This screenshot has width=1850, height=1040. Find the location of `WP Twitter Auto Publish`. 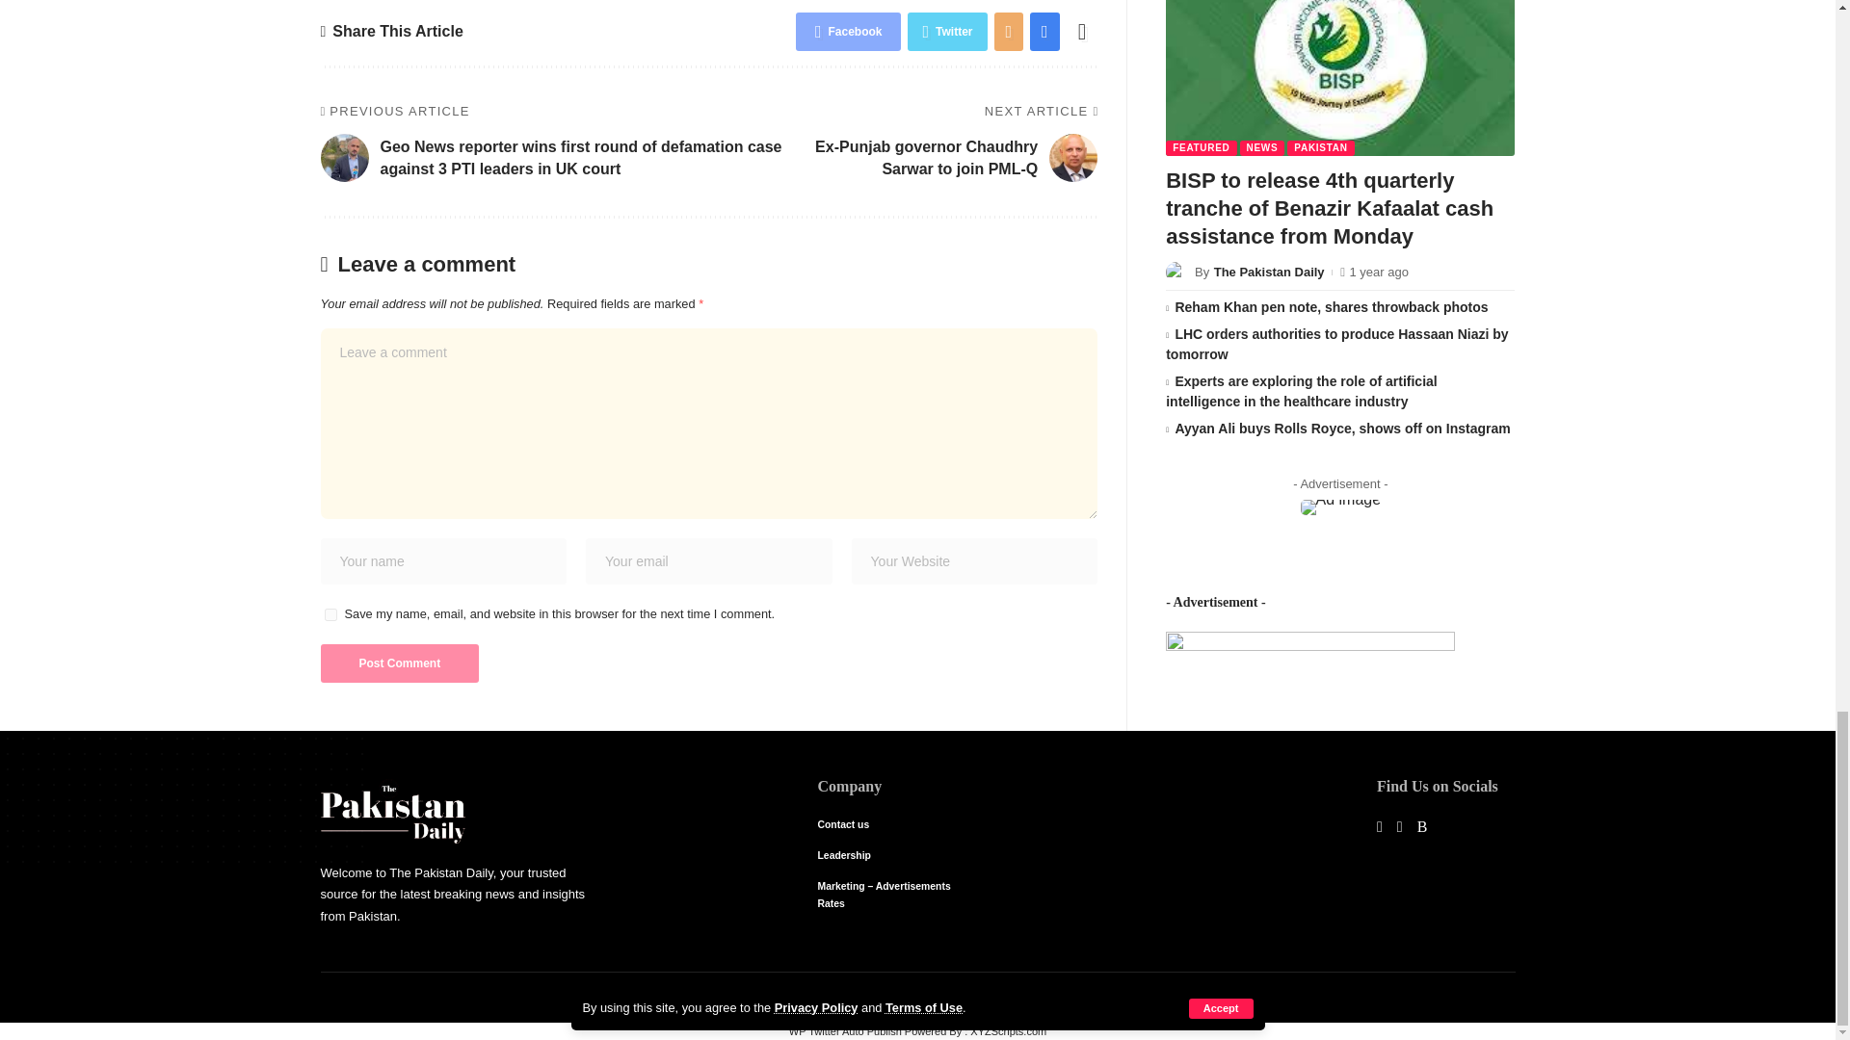

WP Twitter Auto Publish is located at coordinates (846, 1030).